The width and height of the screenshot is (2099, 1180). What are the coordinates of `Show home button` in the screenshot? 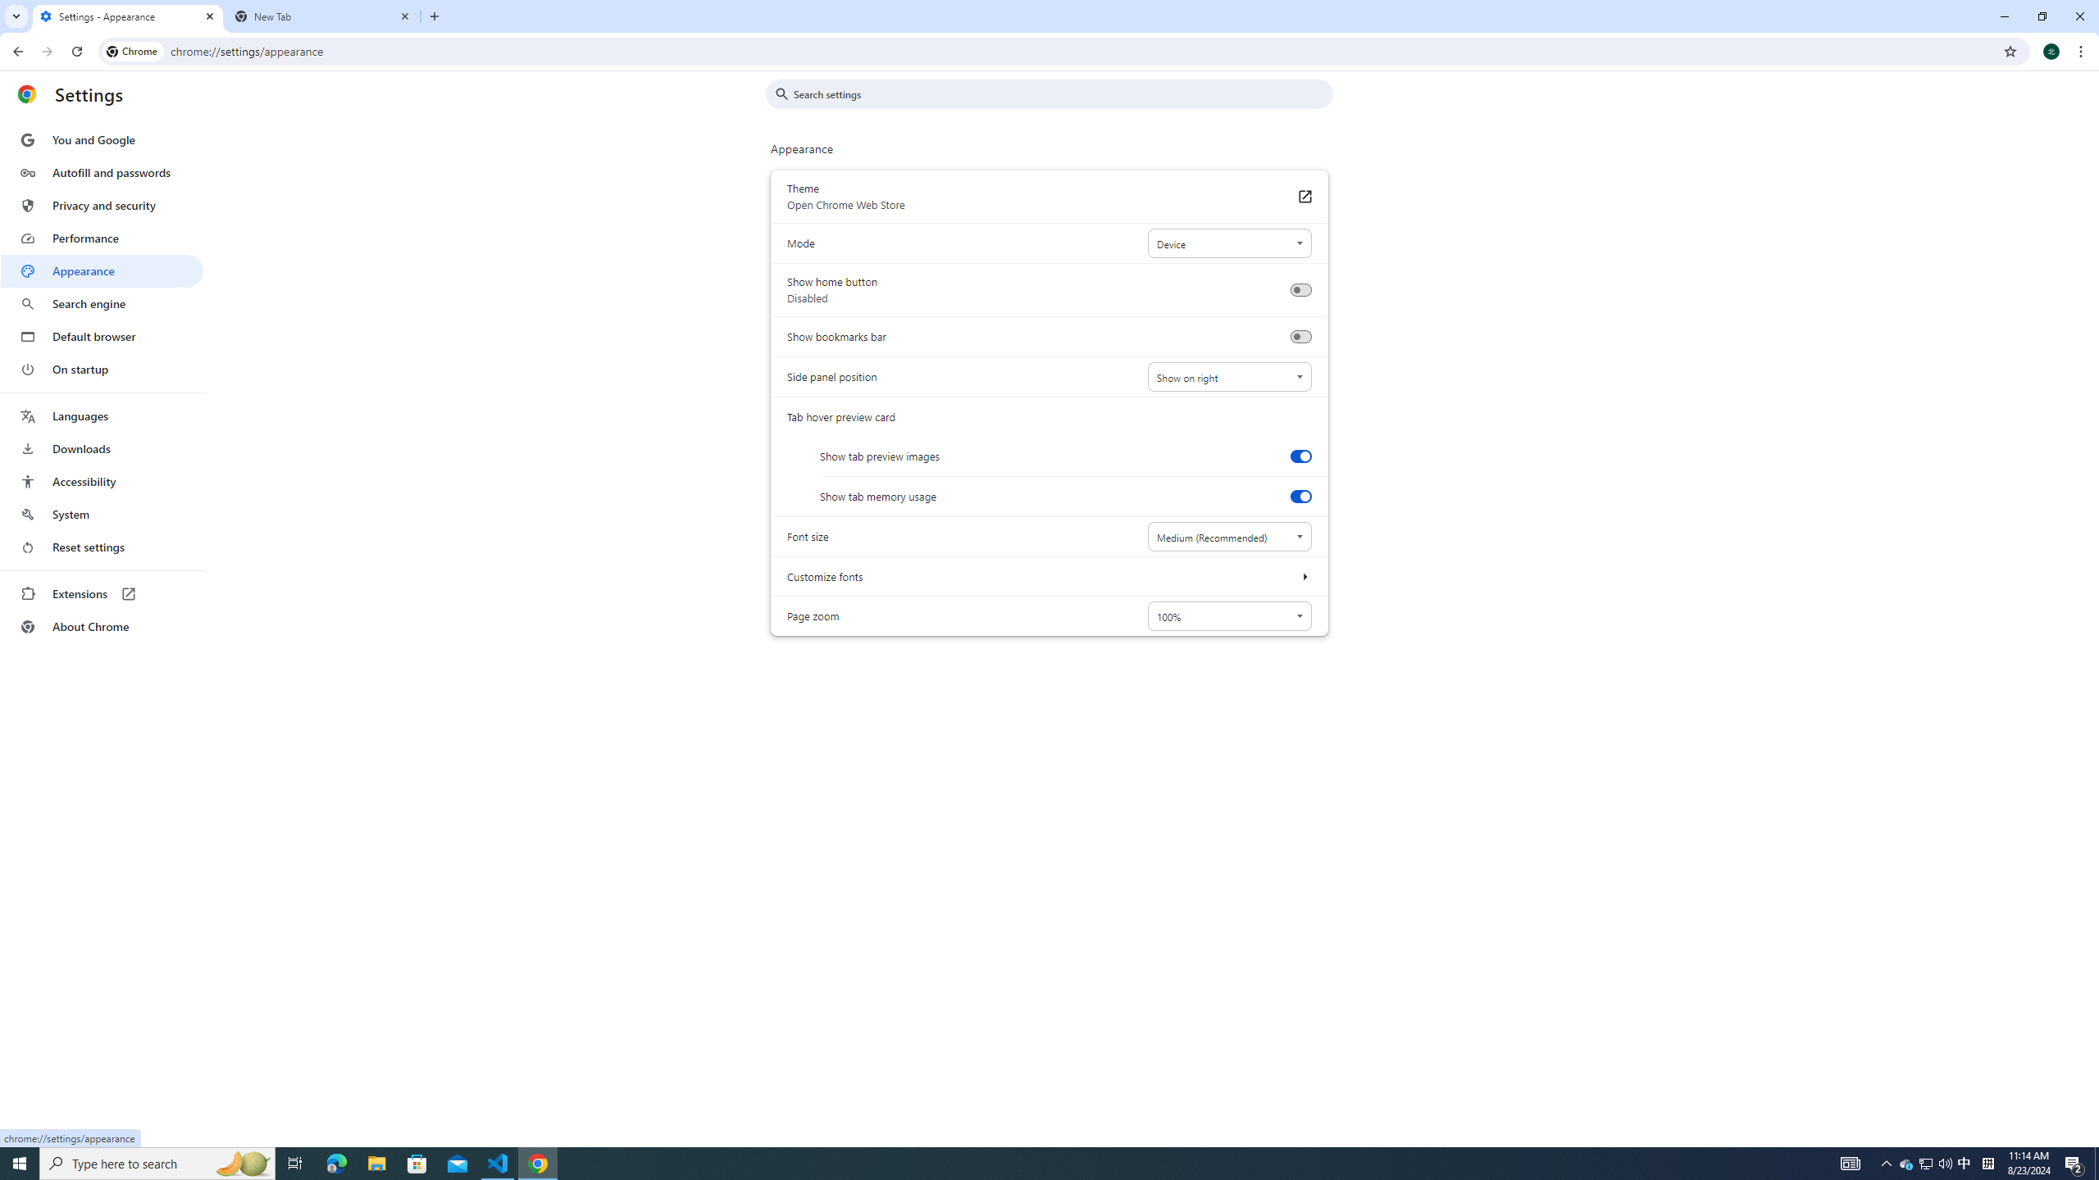 It's located at (1300, 290).